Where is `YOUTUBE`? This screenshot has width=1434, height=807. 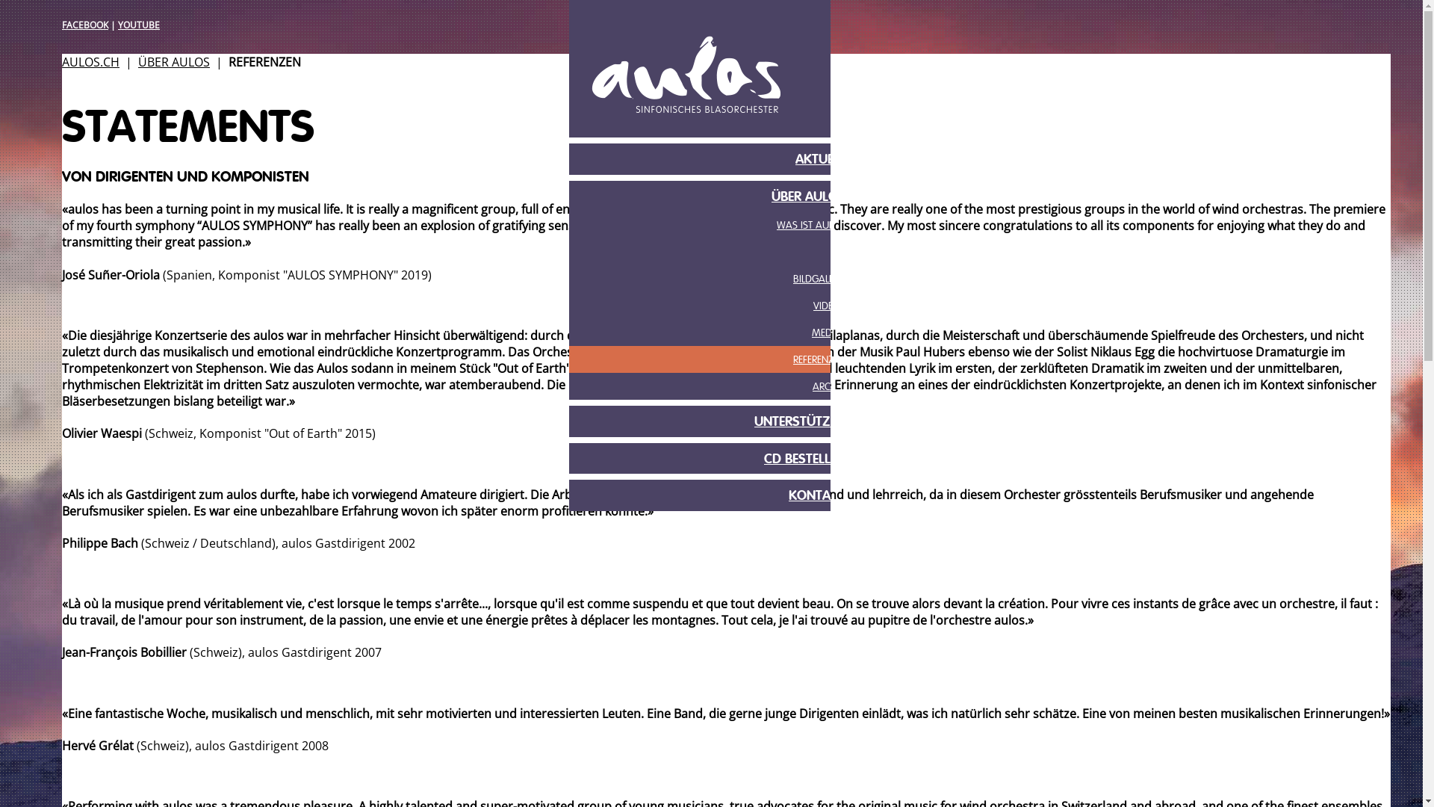
YOUTUBE is located at coordinates (139, 25).